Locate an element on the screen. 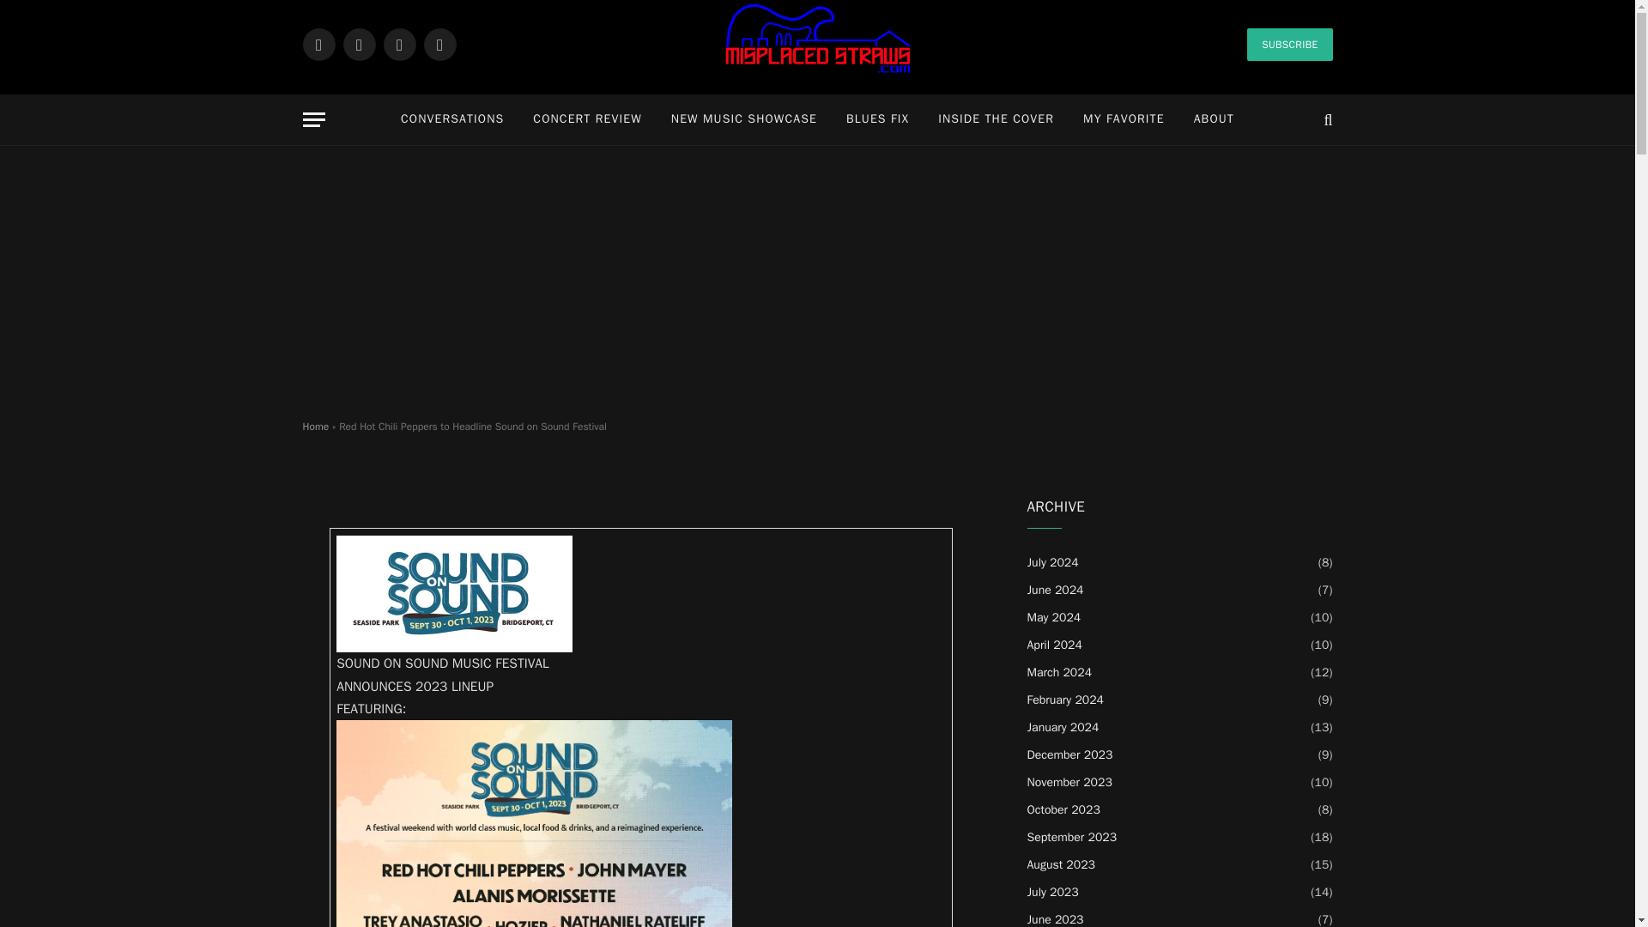 The width and height of the screenshot is (1648, 927). INSIDE THE COVER is located at coordinates (996, 119).